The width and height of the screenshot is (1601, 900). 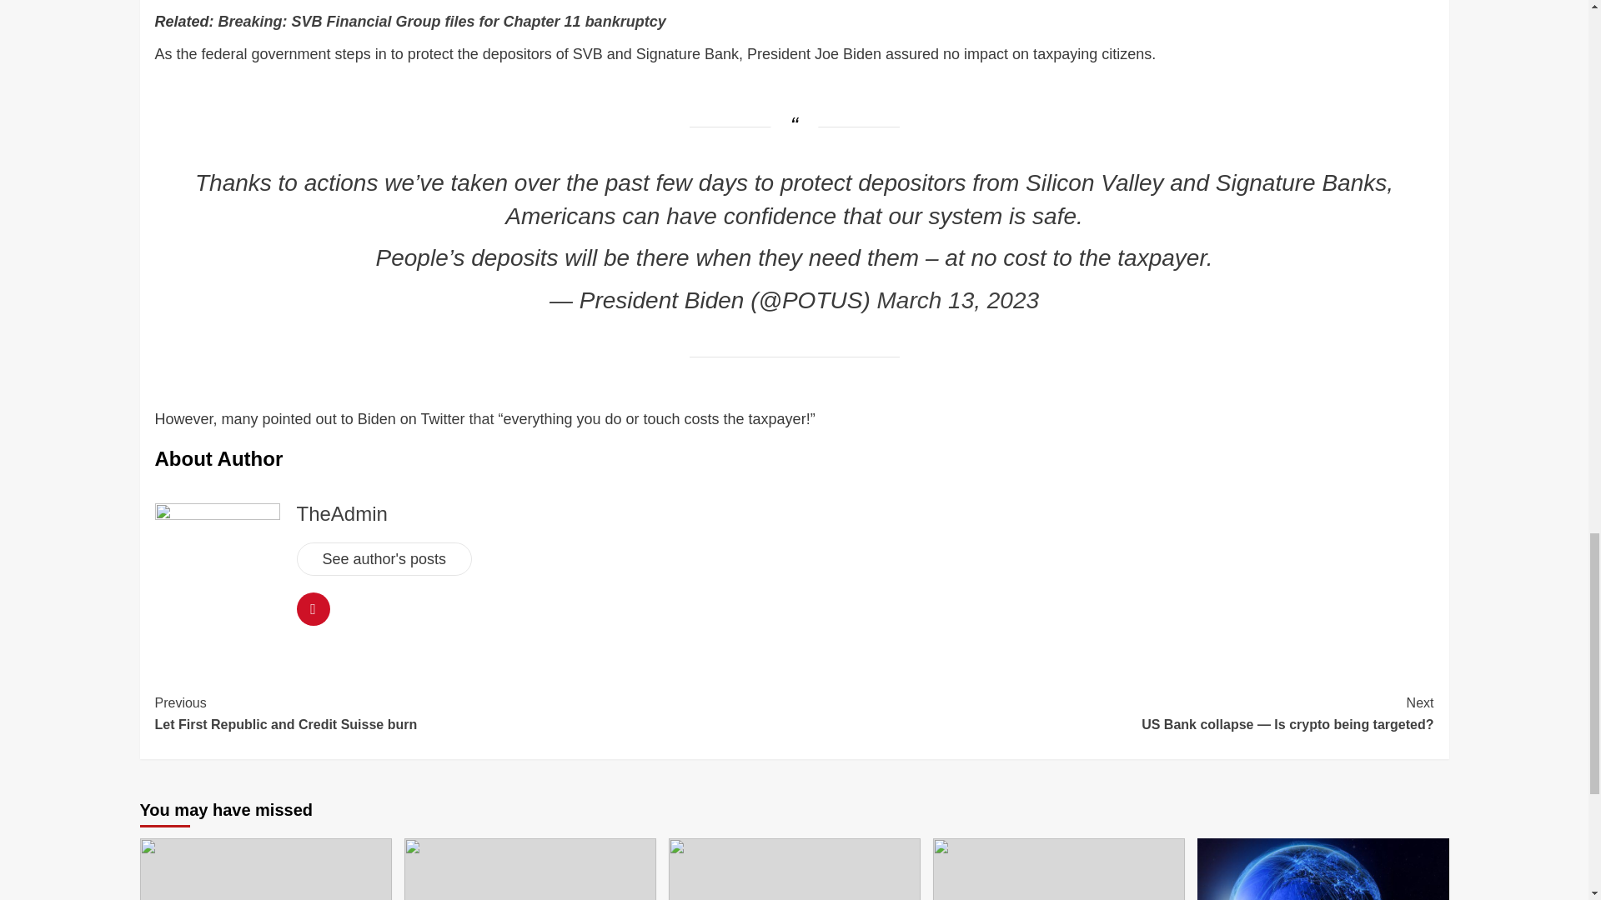 I want to click on March 13, 2023, so click(x=957, y=300).